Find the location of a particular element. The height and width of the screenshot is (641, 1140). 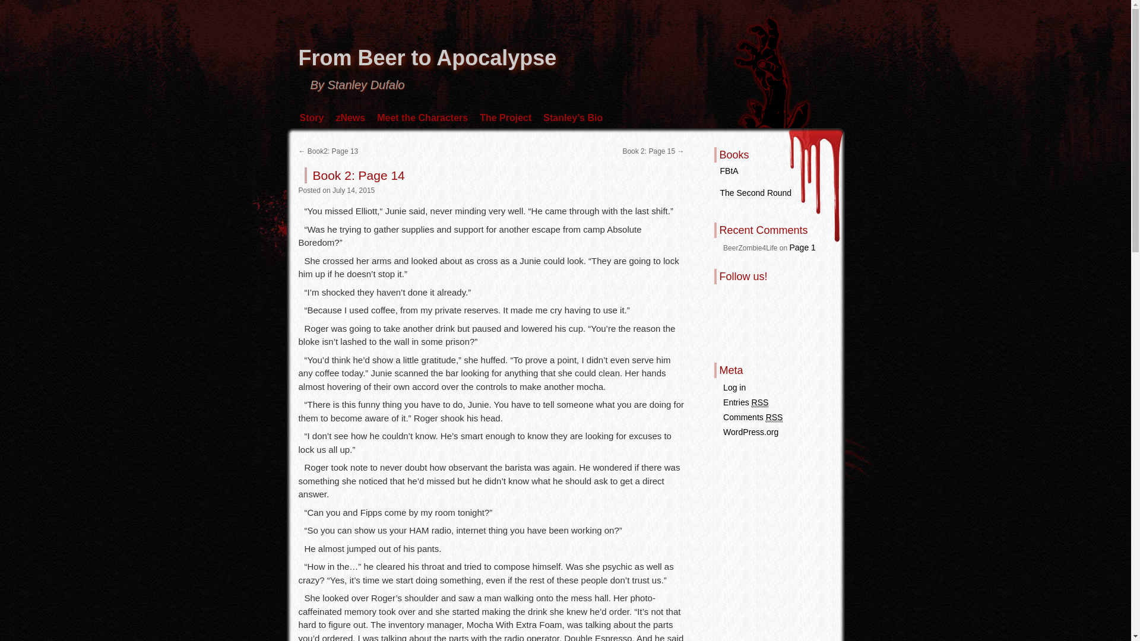

The Project is located at coordinates (505, 118).